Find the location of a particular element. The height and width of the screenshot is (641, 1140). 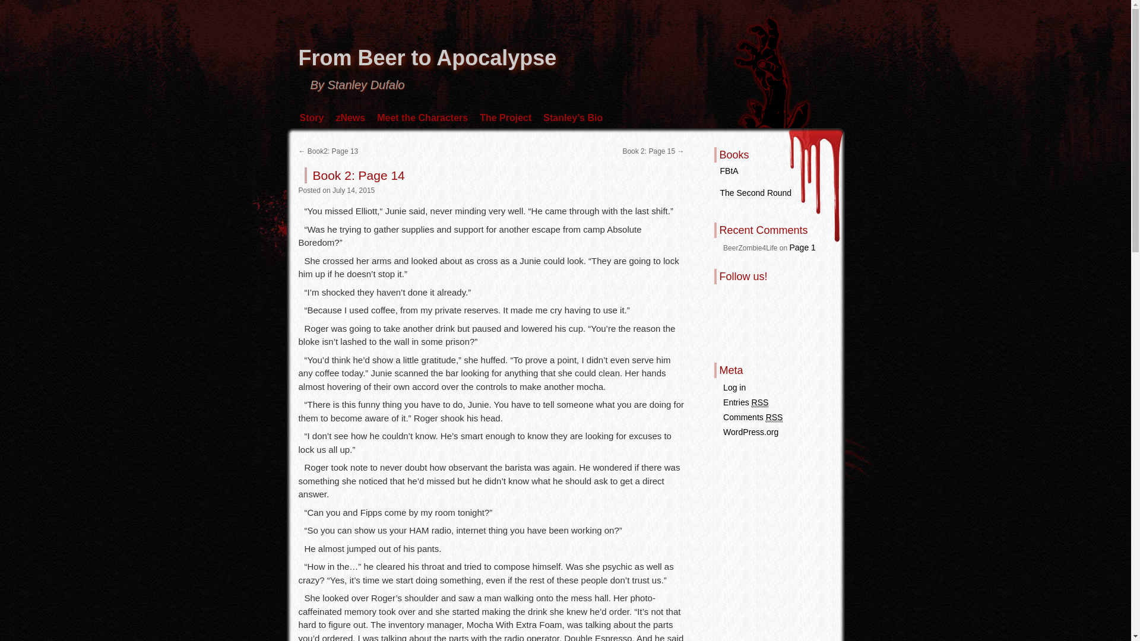

The Project is located at coordinates (505, 118).